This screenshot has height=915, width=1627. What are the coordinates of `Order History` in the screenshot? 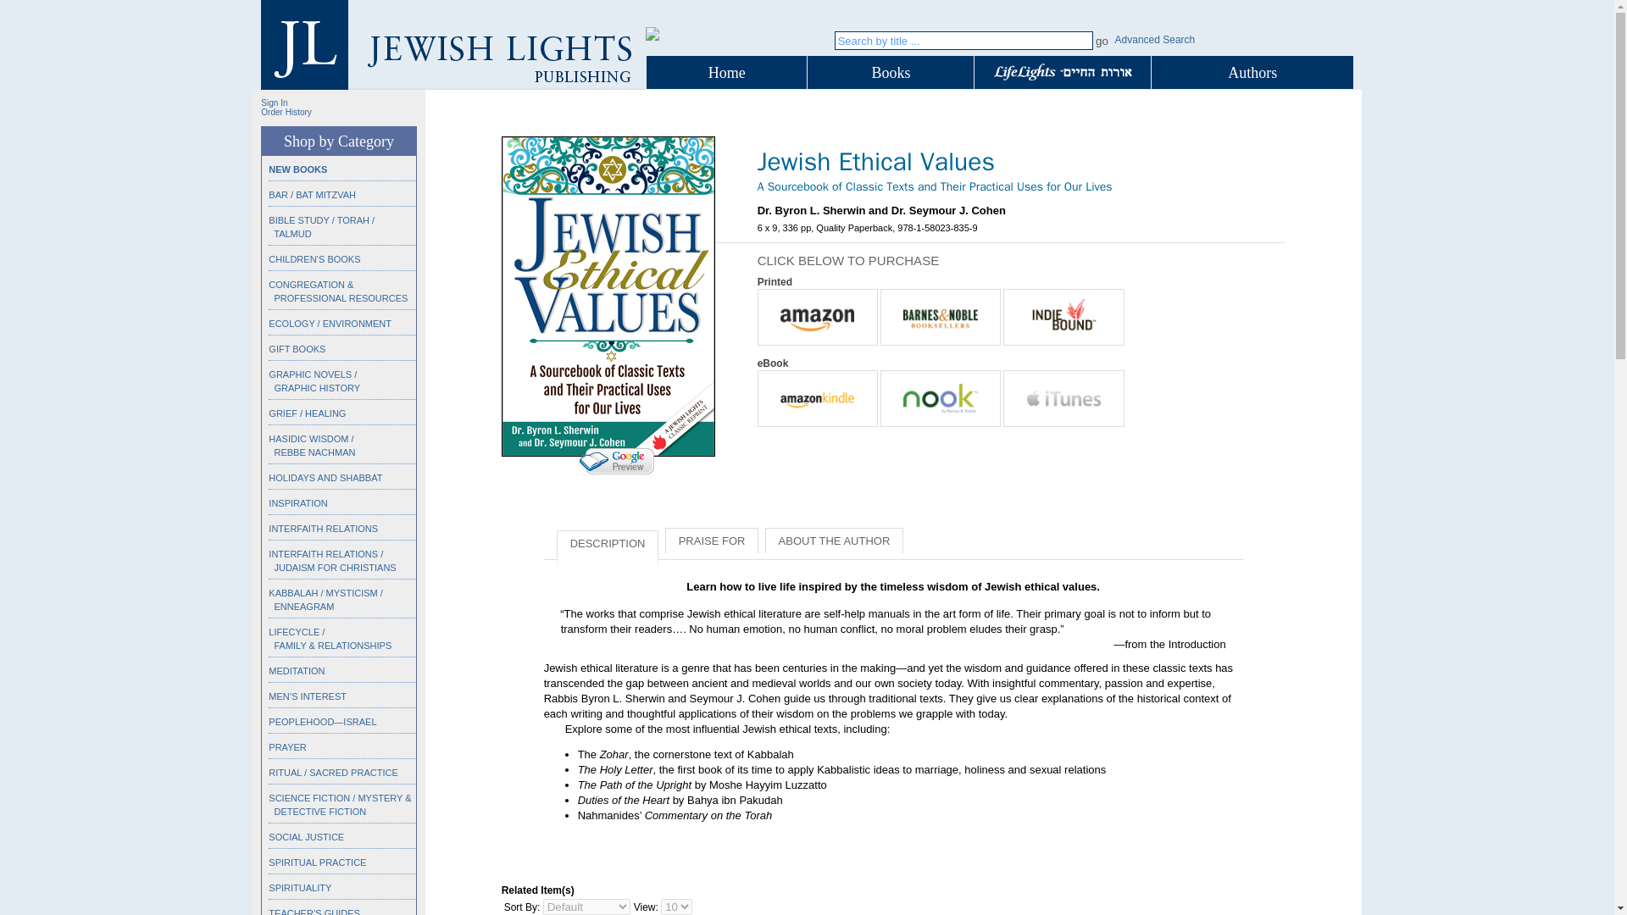 It's located at (285, 112).